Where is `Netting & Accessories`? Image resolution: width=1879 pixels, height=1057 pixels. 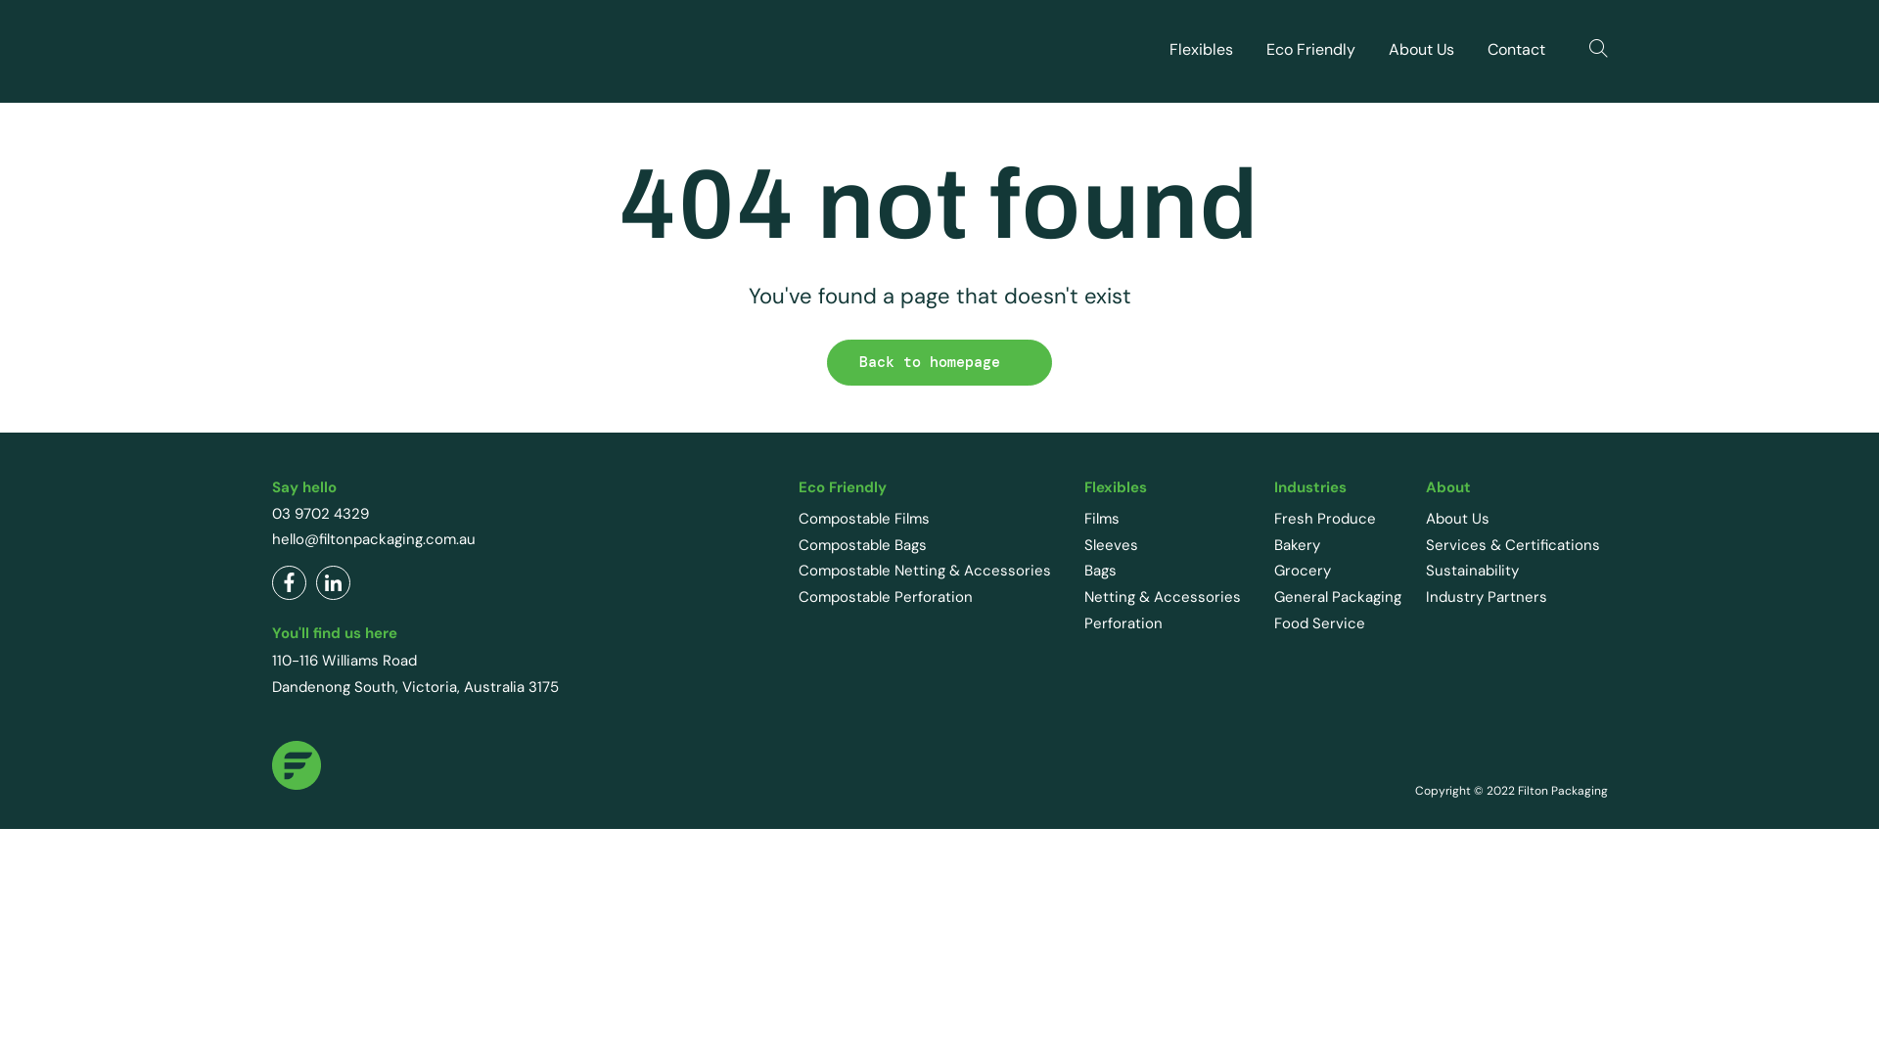
Netting & Accessories is located at coordinates (1163, 597).